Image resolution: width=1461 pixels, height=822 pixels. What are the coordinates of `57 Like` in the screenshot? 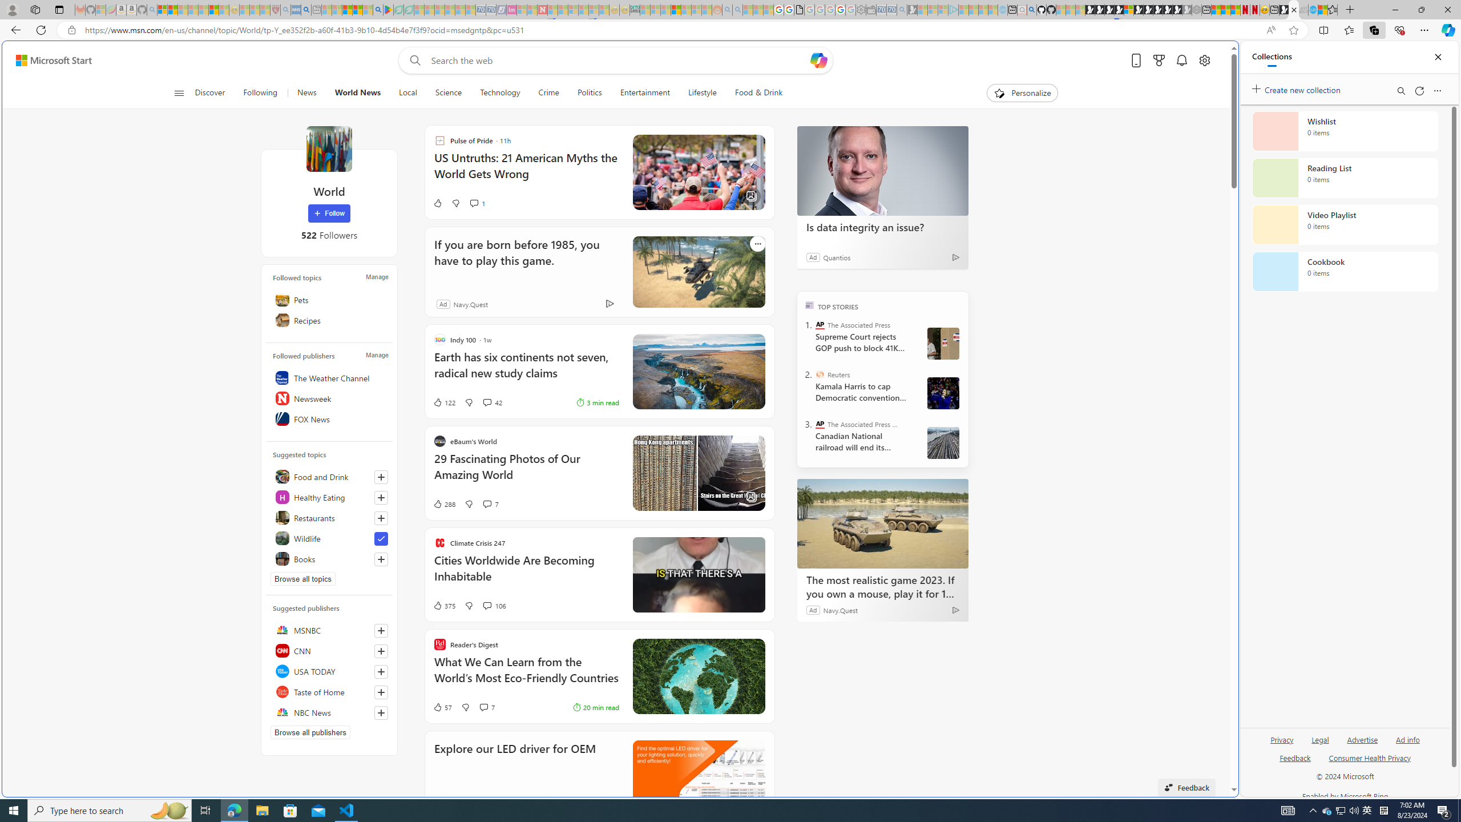 It's located at (442, 707).